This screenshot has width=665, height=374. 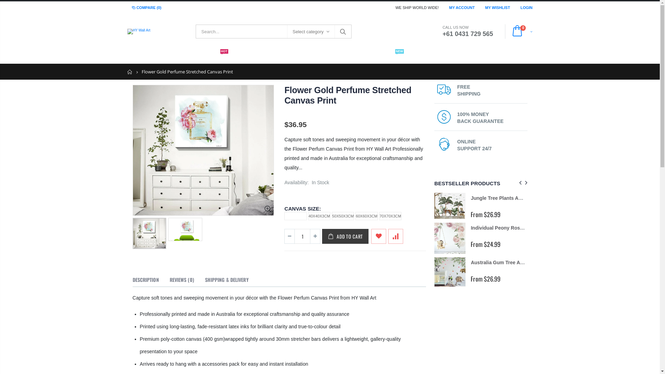 What do you see at coordinates (311, 32) in the screenshot?
I see `Select category` at bounding box center [311, 32].